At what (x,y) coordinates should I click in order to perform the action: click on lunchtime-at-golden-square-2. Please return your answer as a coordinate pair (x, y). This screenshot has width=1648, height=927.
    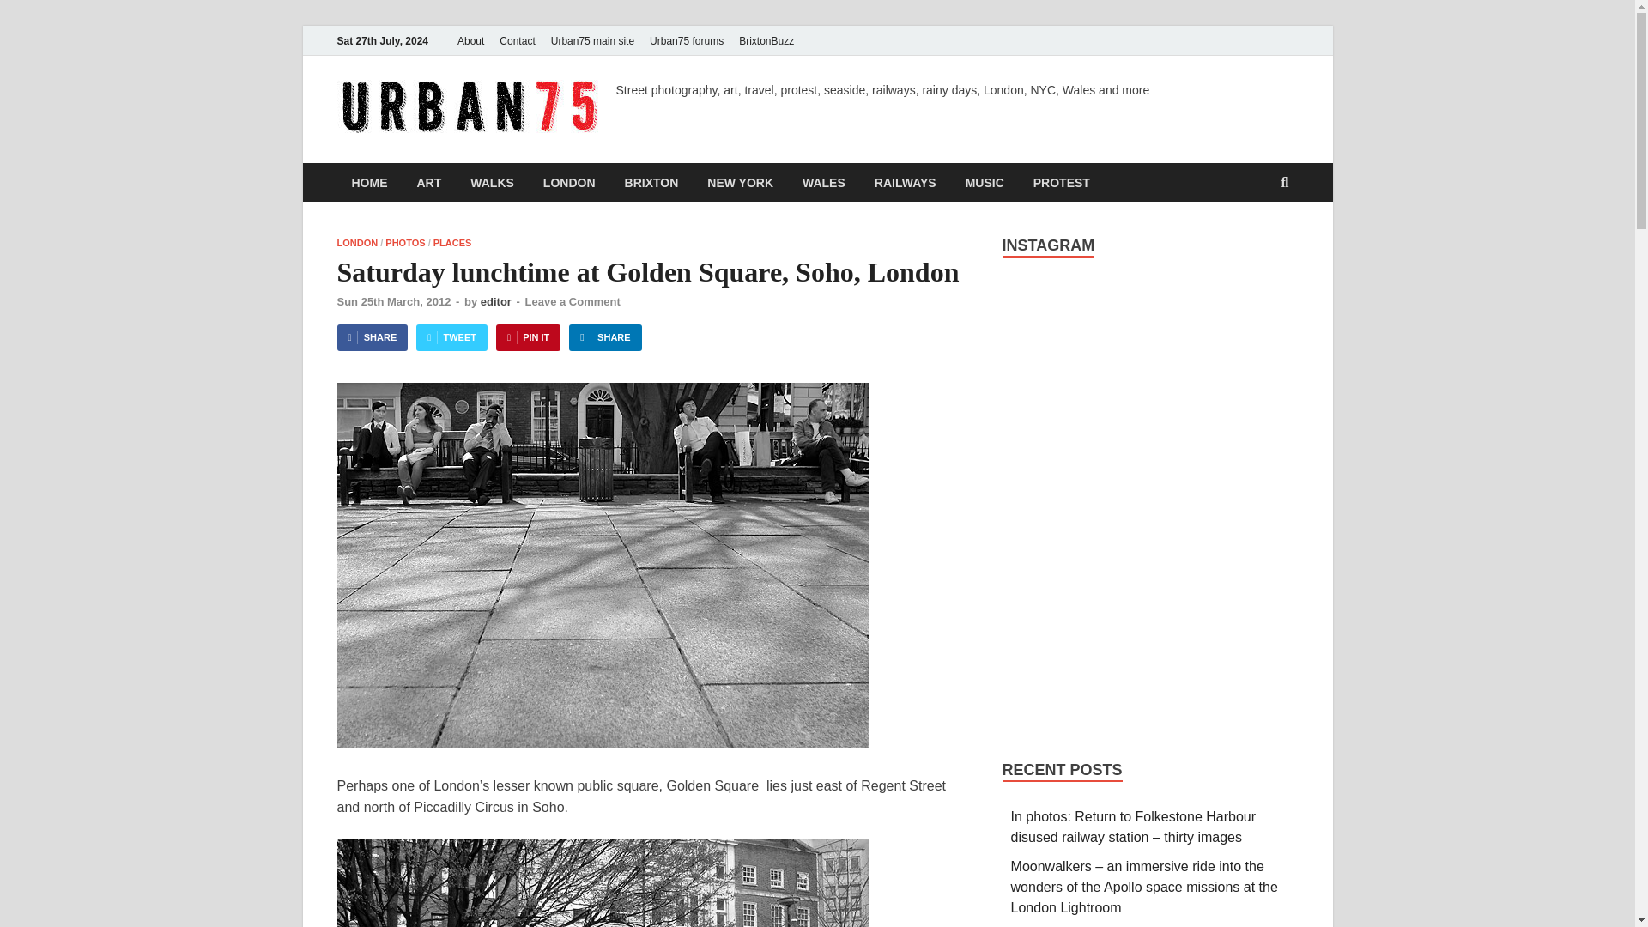
    Looking at the image, I should click on (602, 883).